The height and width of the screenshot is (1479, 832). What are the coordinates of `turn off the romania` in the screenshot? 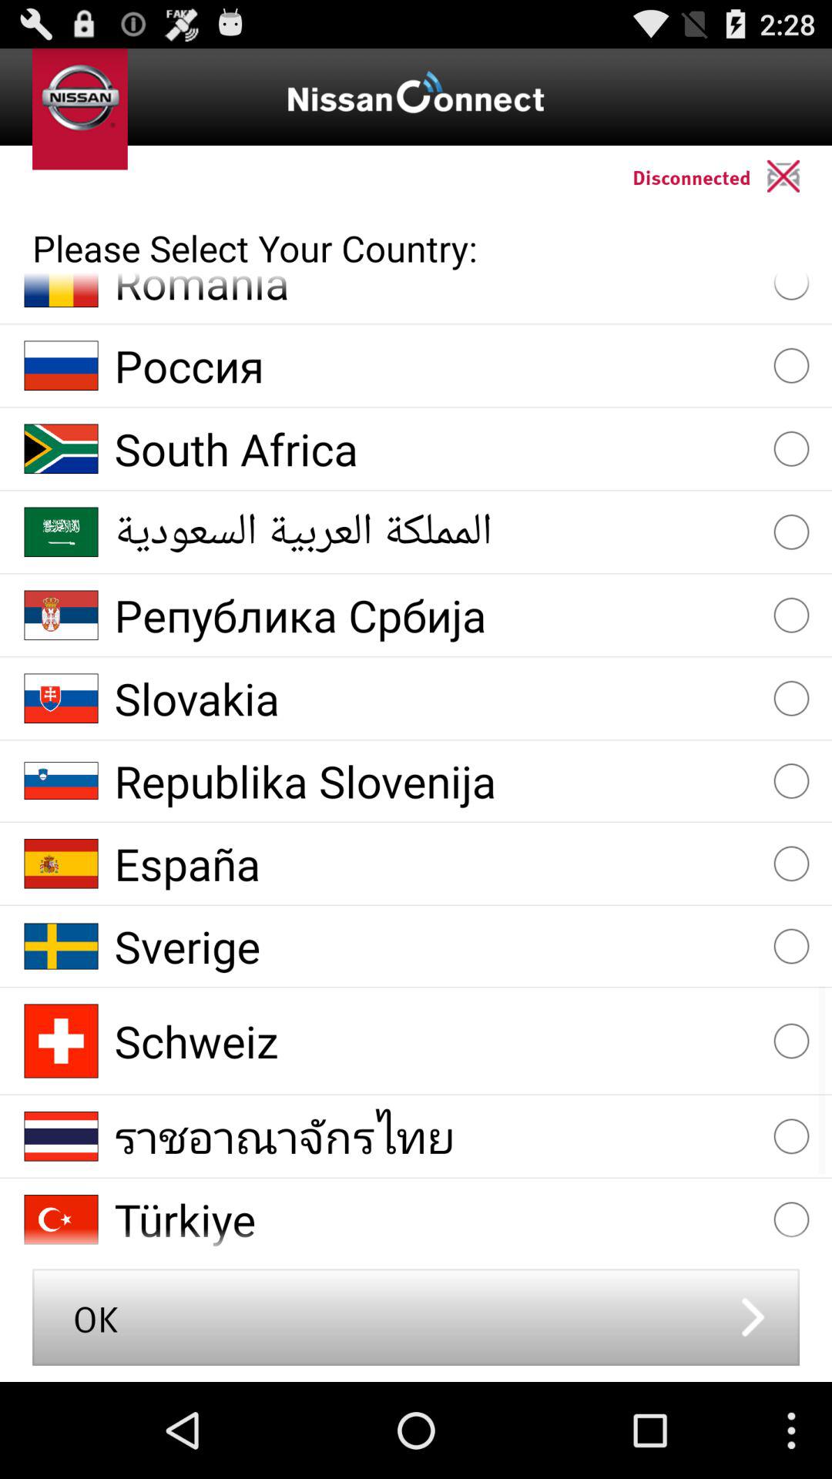 It's located at (436, 293).